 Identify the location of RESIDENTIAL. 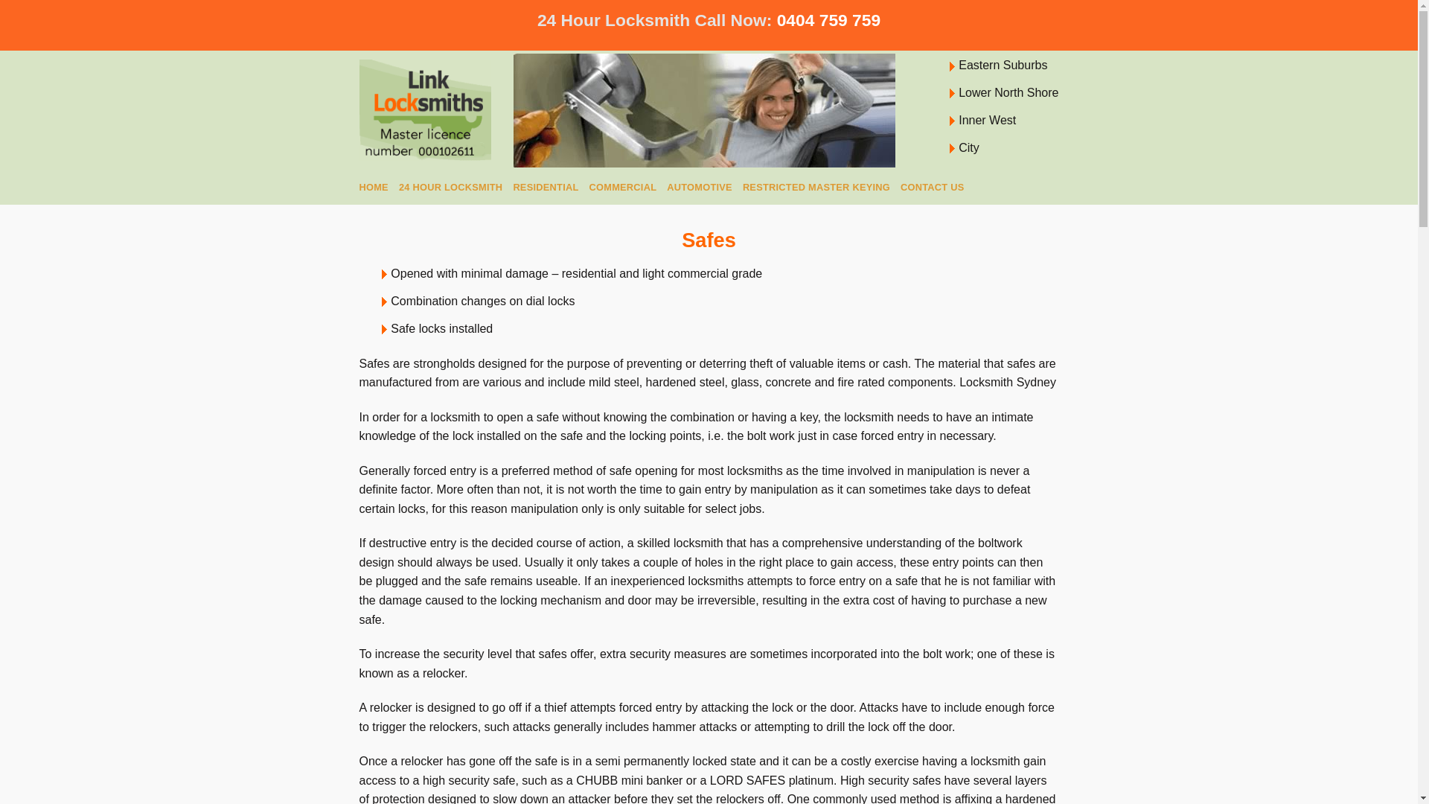
(546, 188).